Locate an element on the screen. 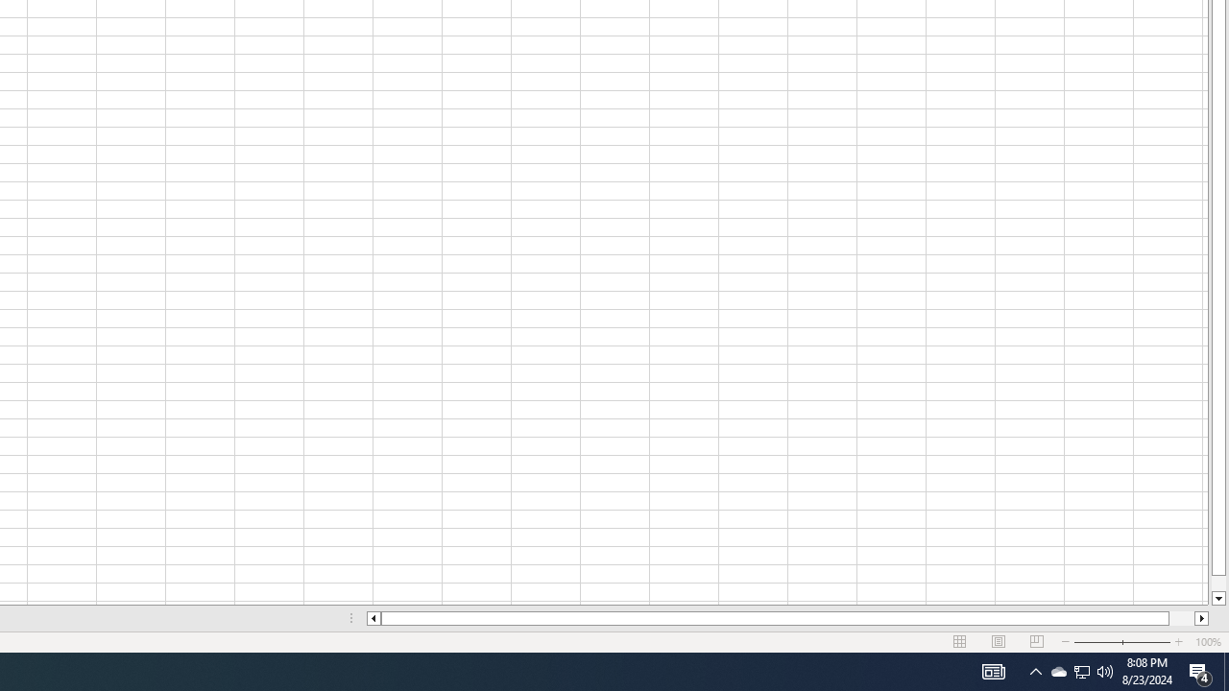 The image size is (1229, 691). Line down is located at coordinates (1217, 599).